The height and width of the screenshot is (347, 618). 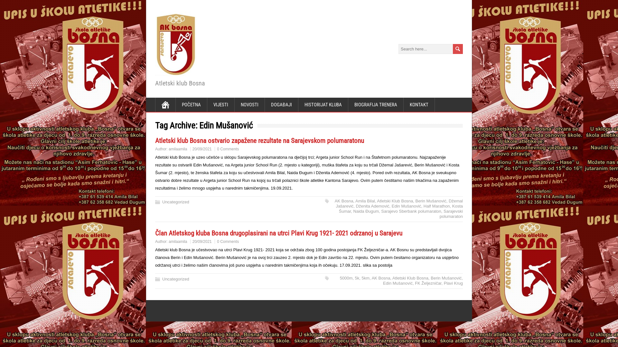 What do you see at coordinates (453, 283) in the screenshot?
I see `Plavi Krug` at bounding box center [453, 283].